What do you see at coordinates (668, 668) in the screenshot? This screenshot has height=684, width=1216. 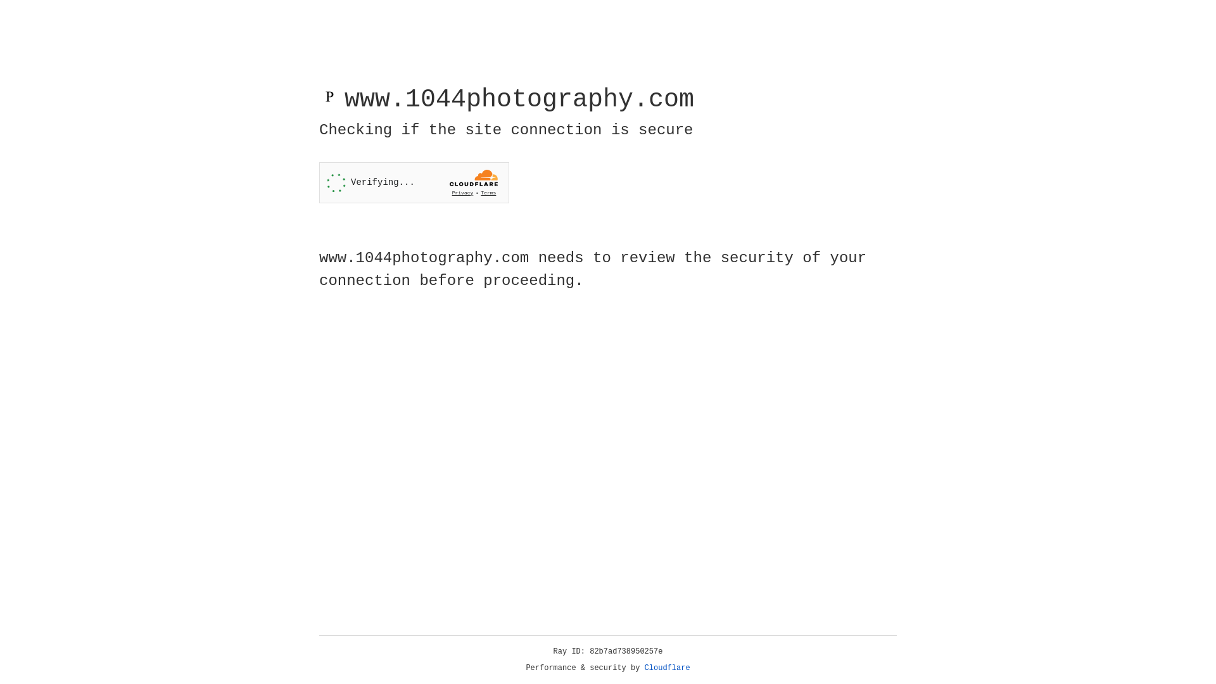 I see `Cloudflare` at bounding box center [668, 668].